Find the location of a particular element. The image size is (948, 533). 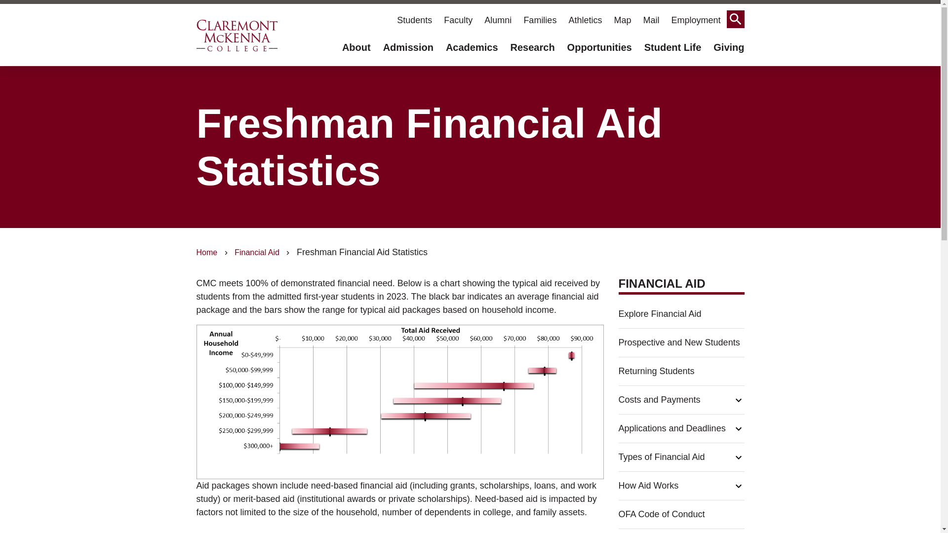

Alumni is located at coordinates (498, 20).